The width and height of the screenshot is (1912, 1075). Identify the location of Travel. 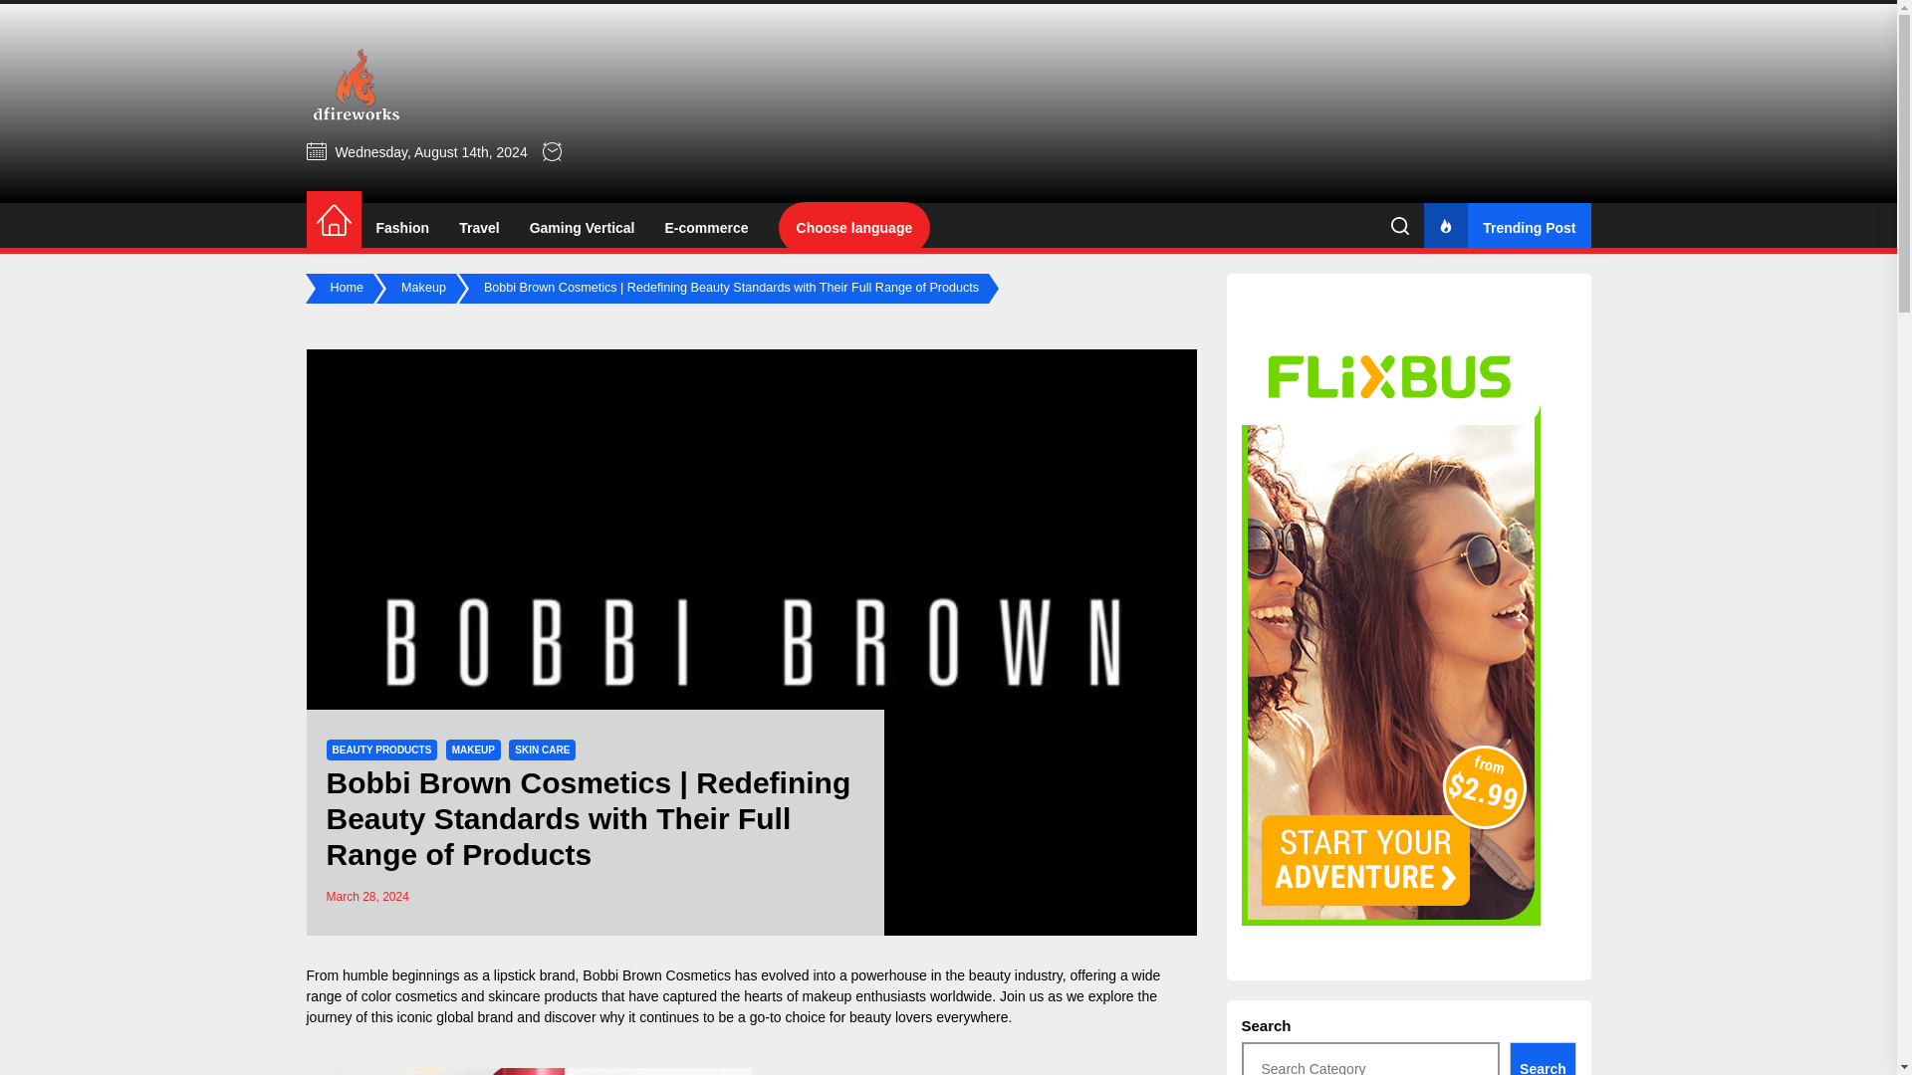
(478, 228).